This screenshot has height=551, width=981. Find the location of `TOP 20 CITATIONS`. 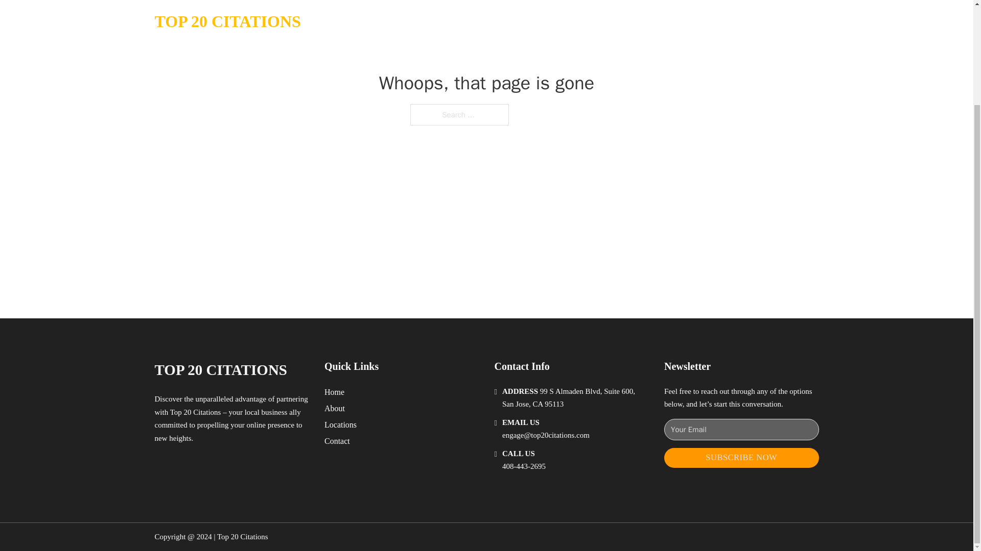

TOP 20 CITATIONS is located at coordinates (220, 369).